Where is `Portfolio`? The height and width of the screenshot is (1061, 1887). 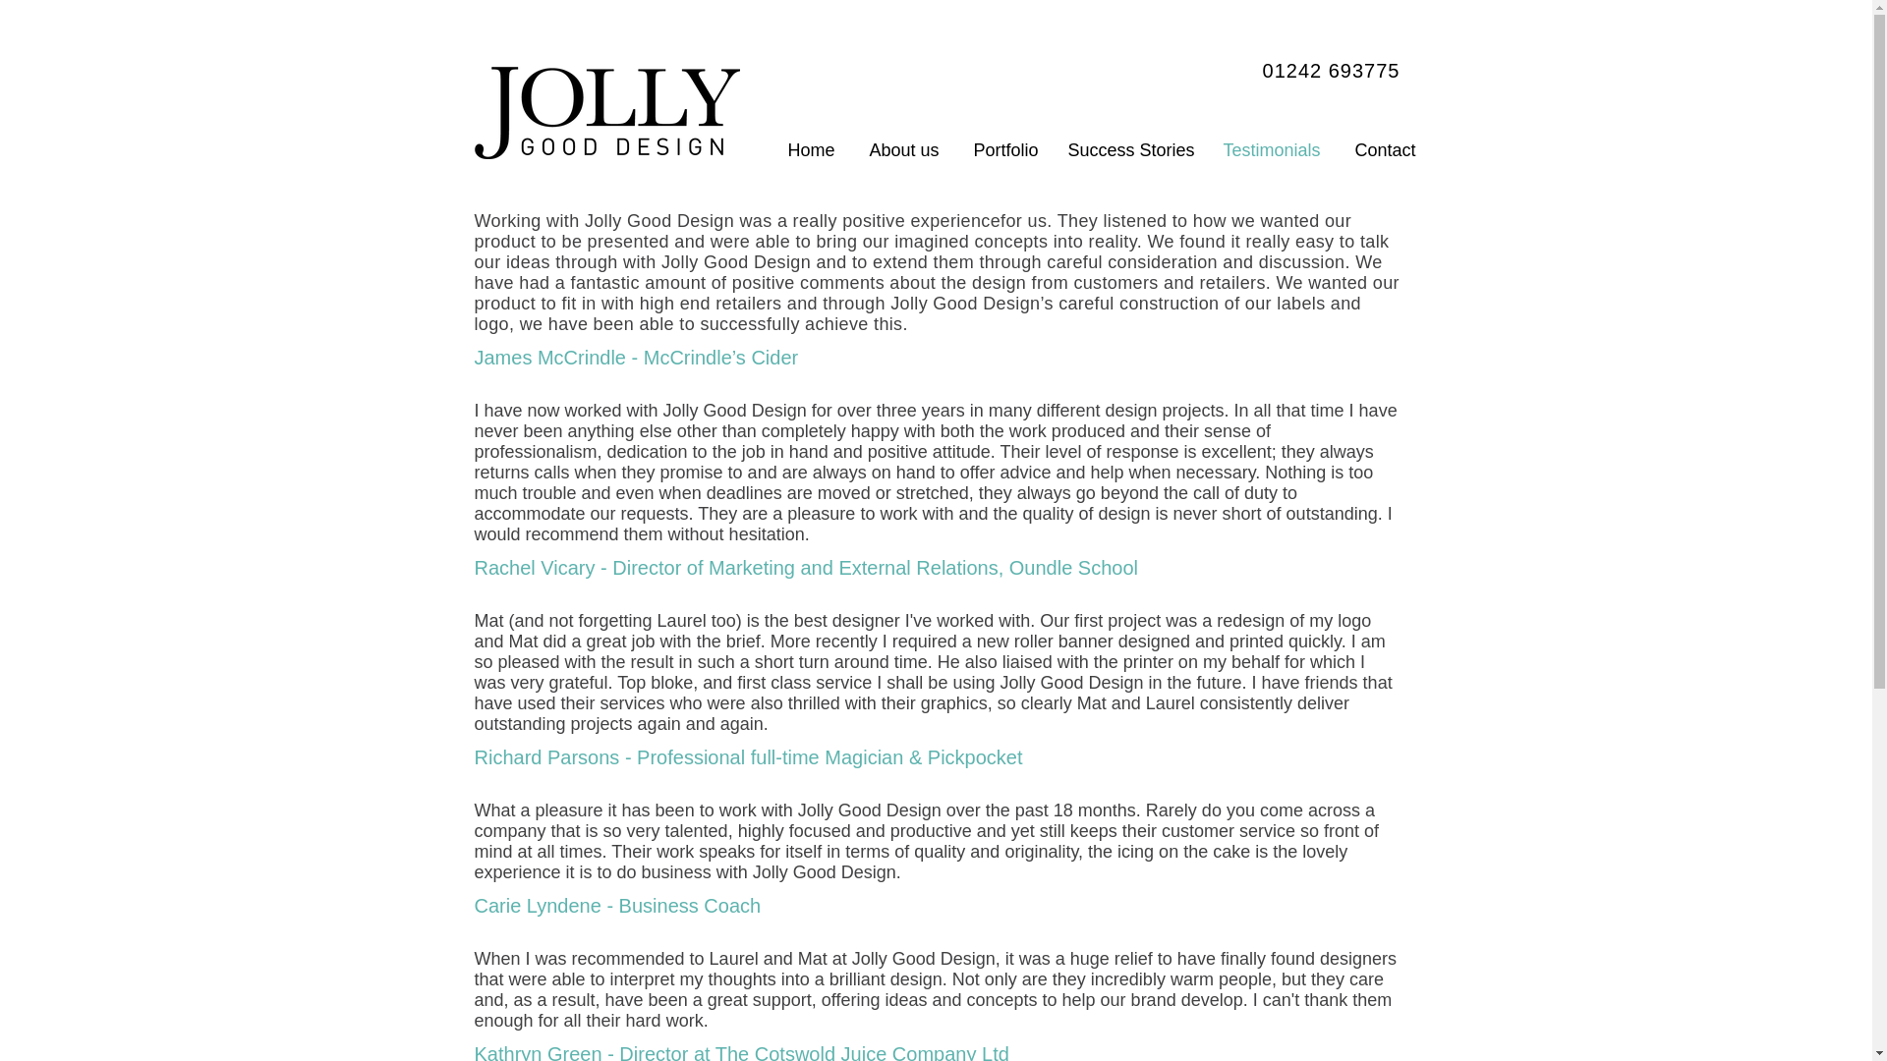
Portfolio is located at coordinates (1002, 150).